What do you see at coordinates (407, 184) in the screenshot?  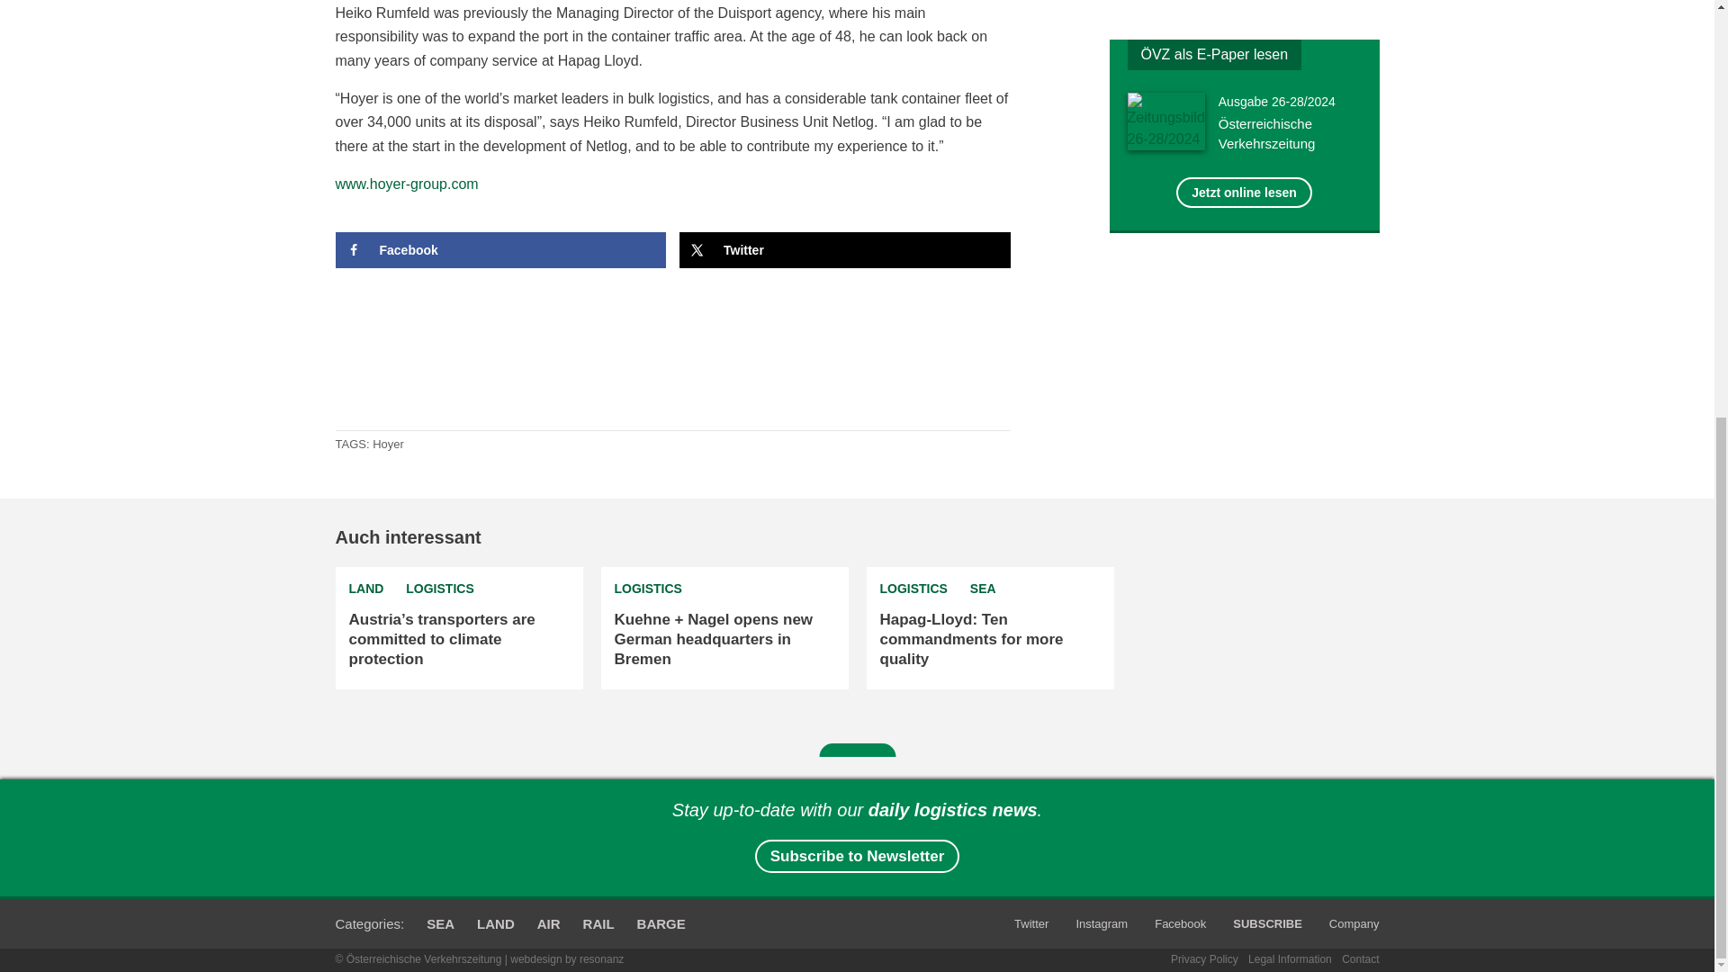 I see `www.hoyer-group.com` at bounding box center [407, 184].